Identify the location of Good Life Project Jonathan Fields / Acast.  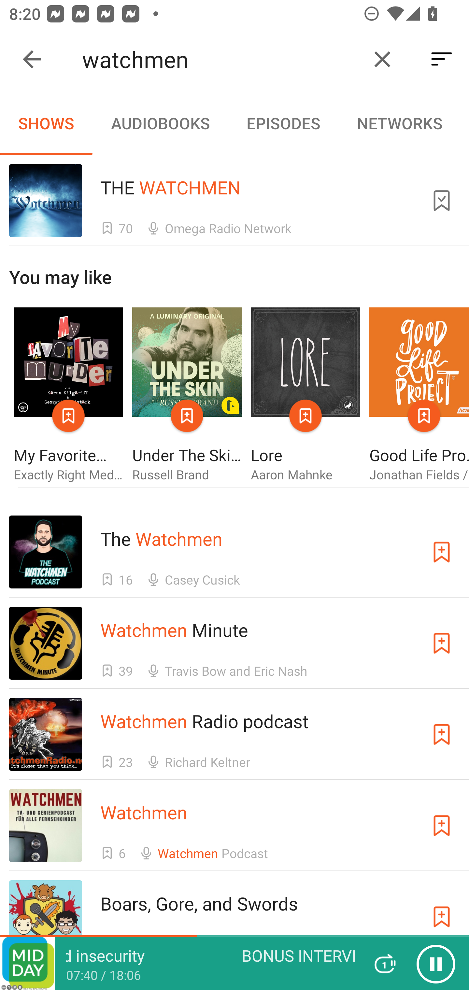
(419, 395).